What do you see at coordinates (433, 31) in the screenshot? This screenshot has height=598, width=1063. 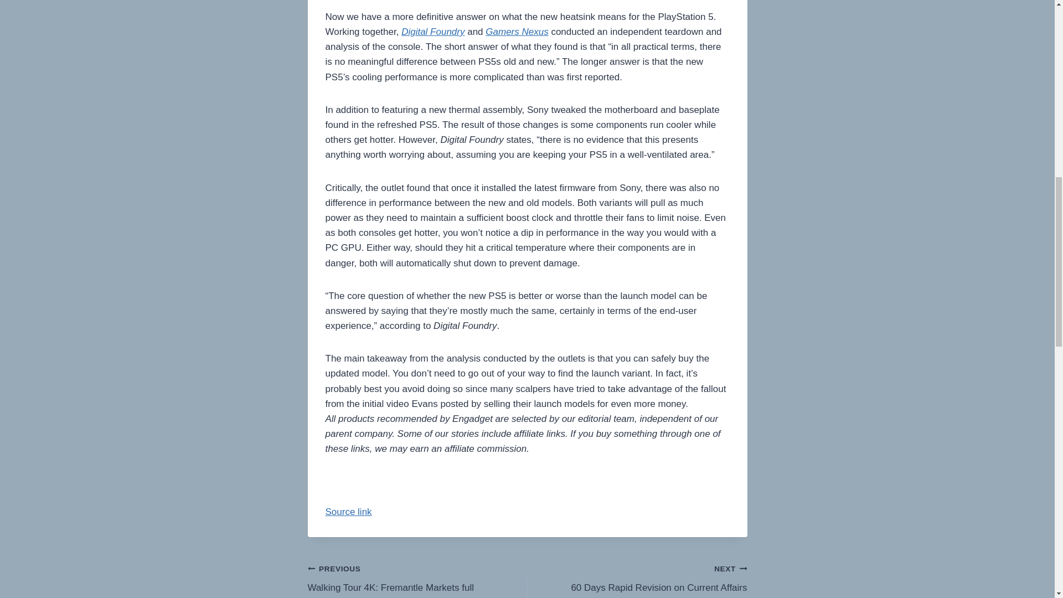 I see `Digital Foundry` at bounding box center [433, 31].